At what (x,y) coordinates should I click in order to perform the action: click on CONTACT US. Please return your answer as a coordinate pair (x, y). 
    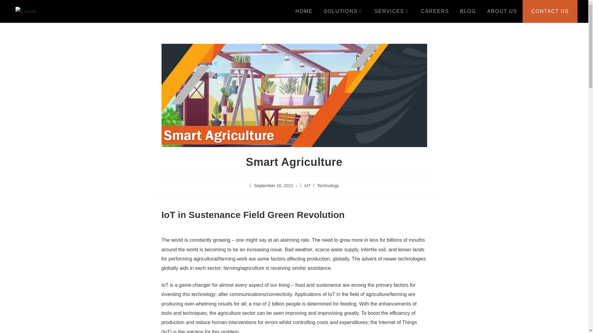
    Looking at the image, I should click on (550, 11).